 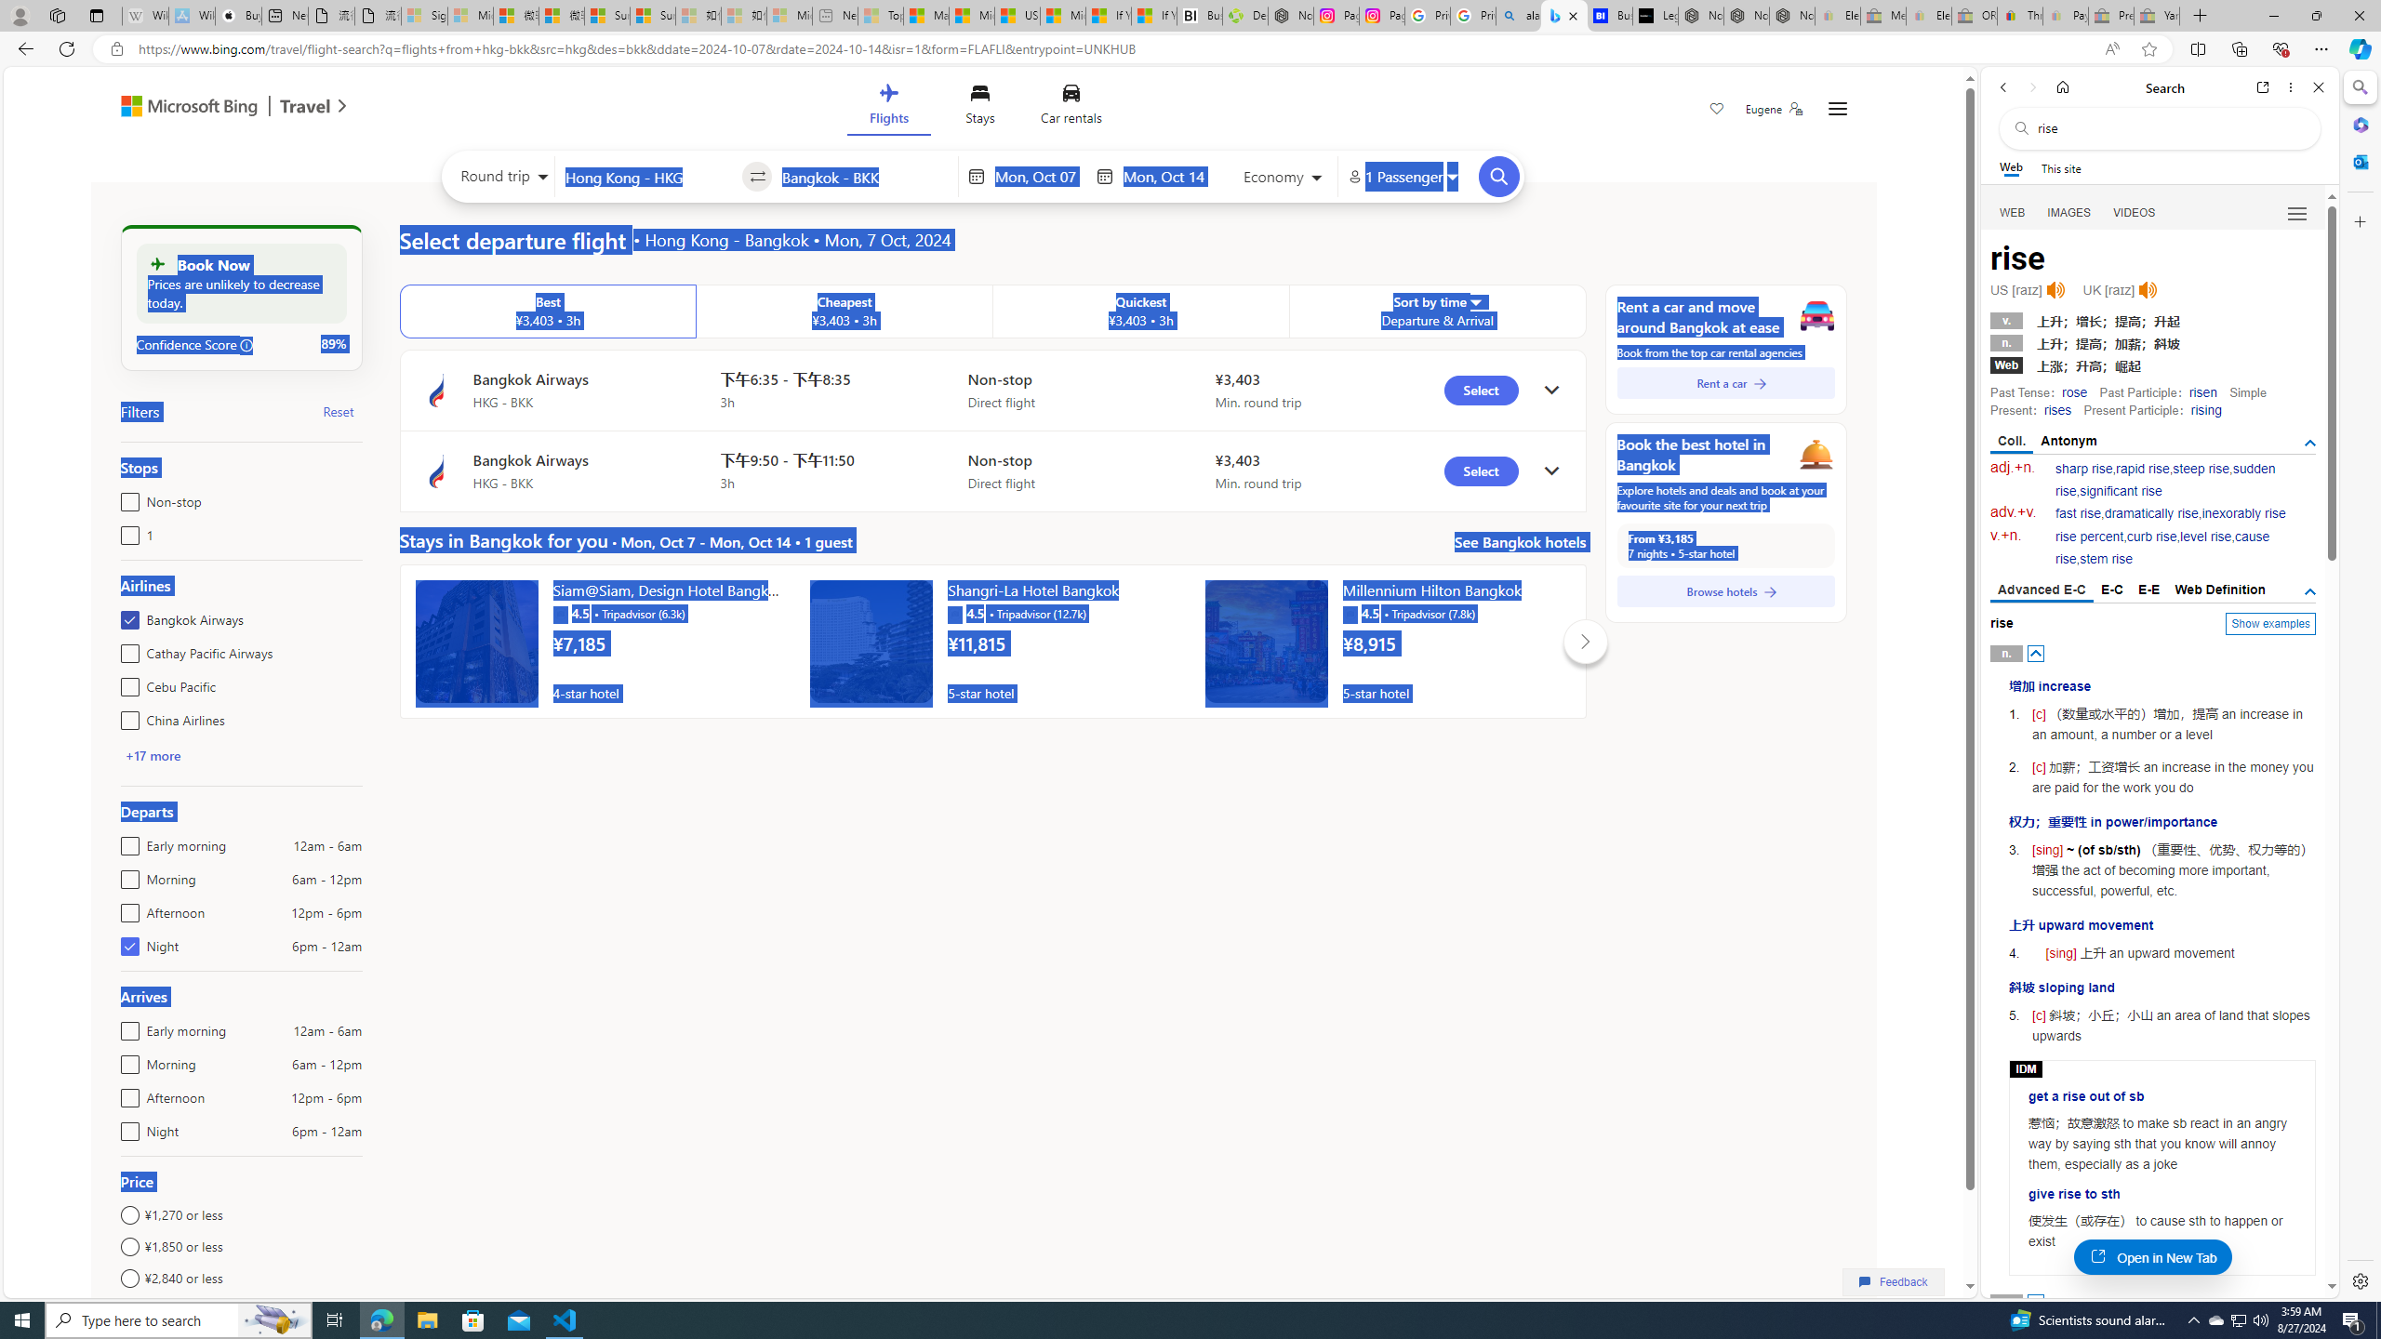 I want to click on Preferences, so click(x=2295, y=212).